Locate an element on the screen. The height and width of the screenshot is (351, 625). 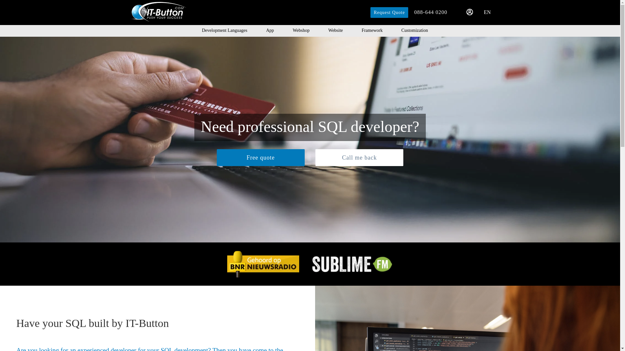
App is located at coordinates (270, 31).